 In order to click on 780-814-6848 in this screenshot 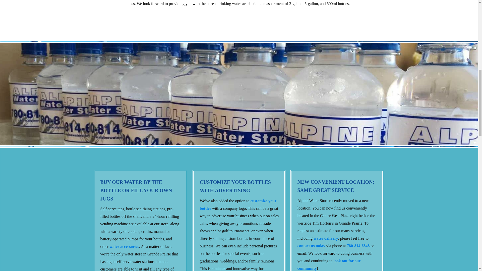, I will do `click(358, 246)`.